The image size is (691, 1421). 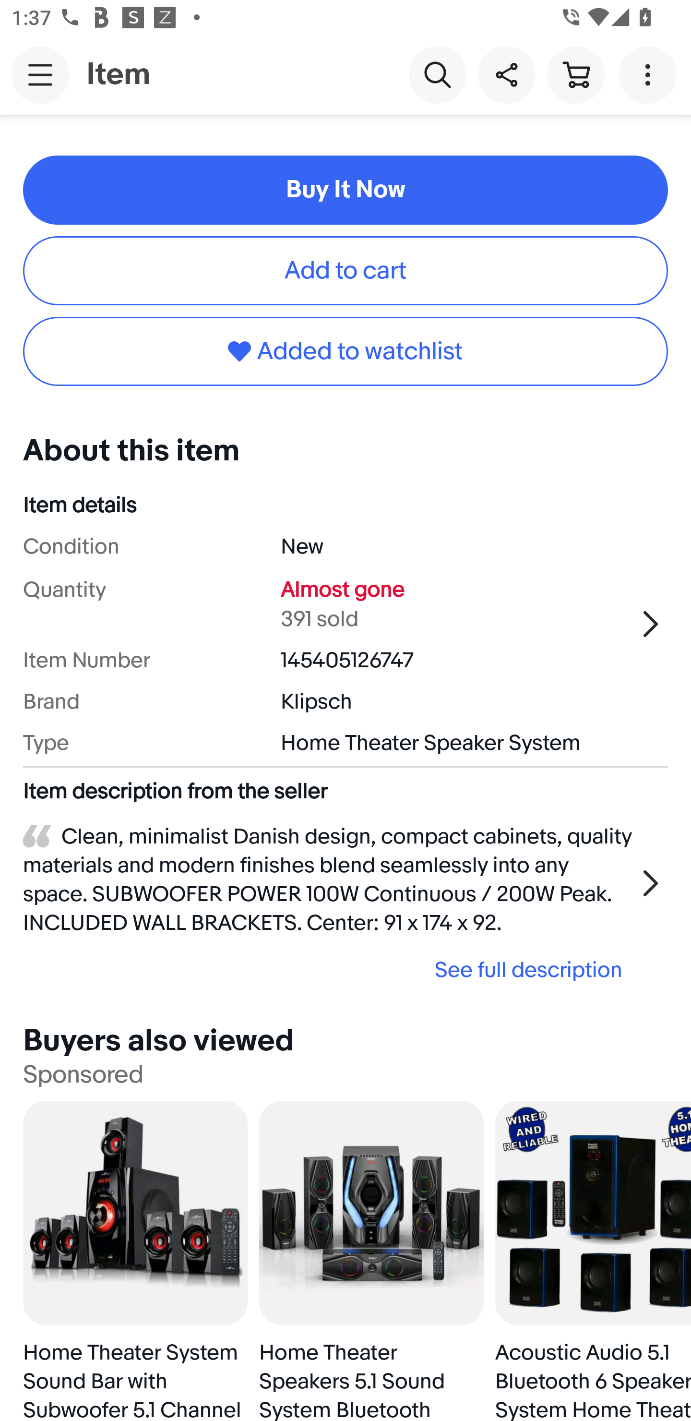 What do you see at coordinates (575, 74) in the screenshot?
I see `Cart button shopping cart` at bounding box center [575, 74].